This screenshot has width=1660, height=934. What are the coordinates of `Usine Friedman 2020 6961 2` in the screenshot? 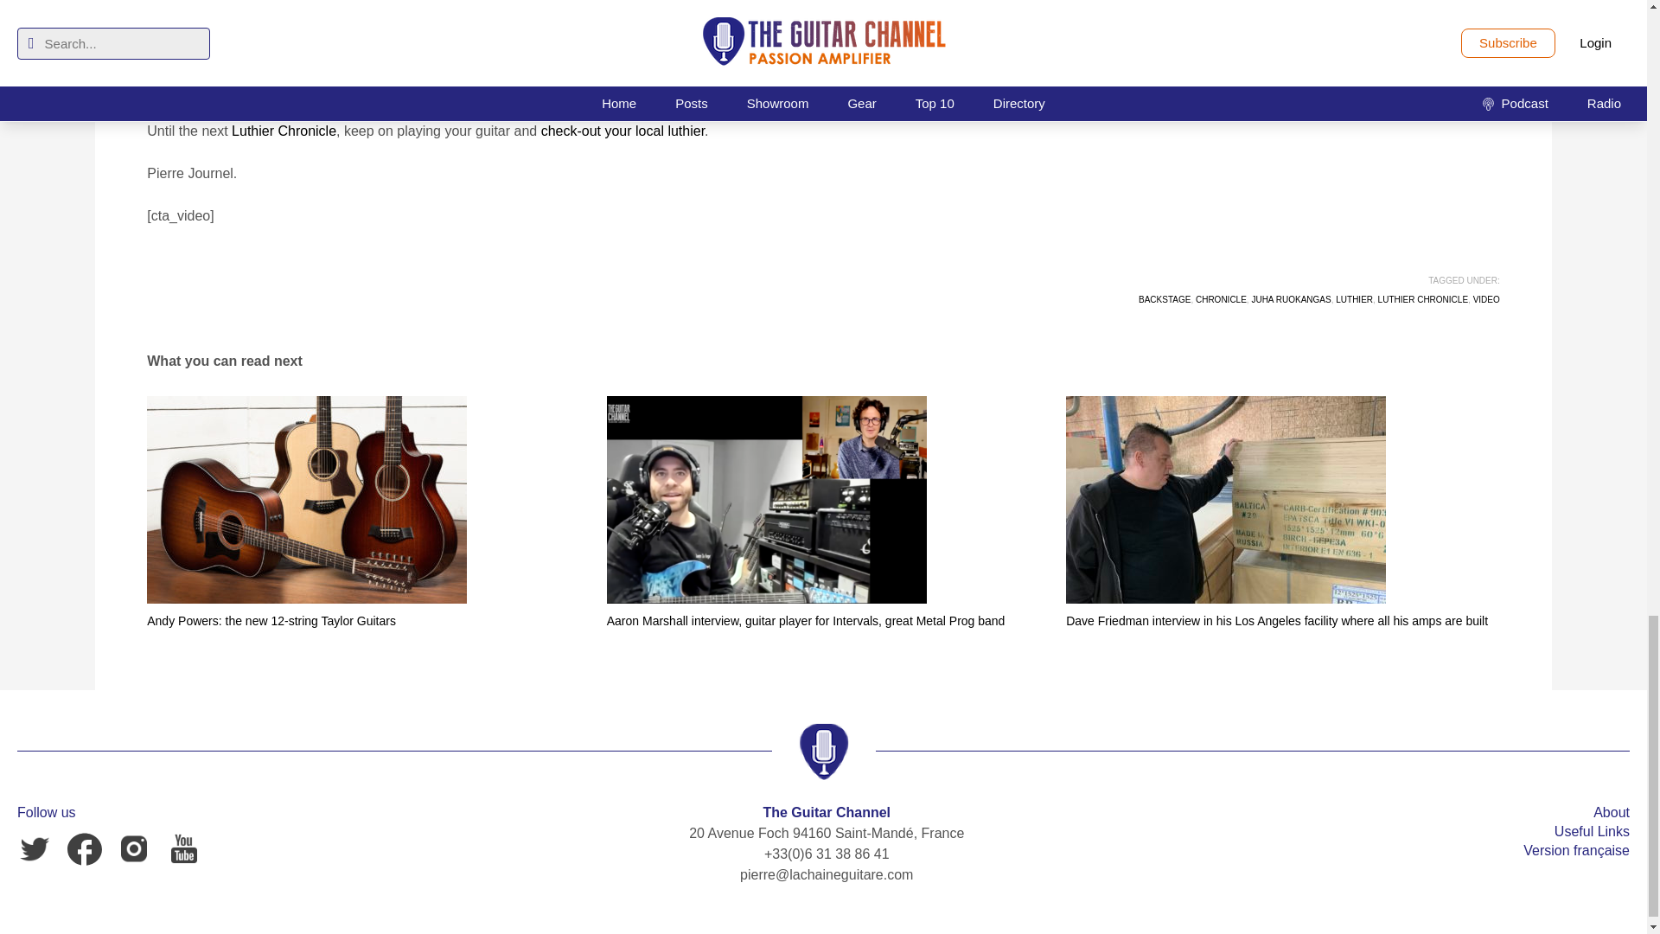 It's located at (1226, 499).